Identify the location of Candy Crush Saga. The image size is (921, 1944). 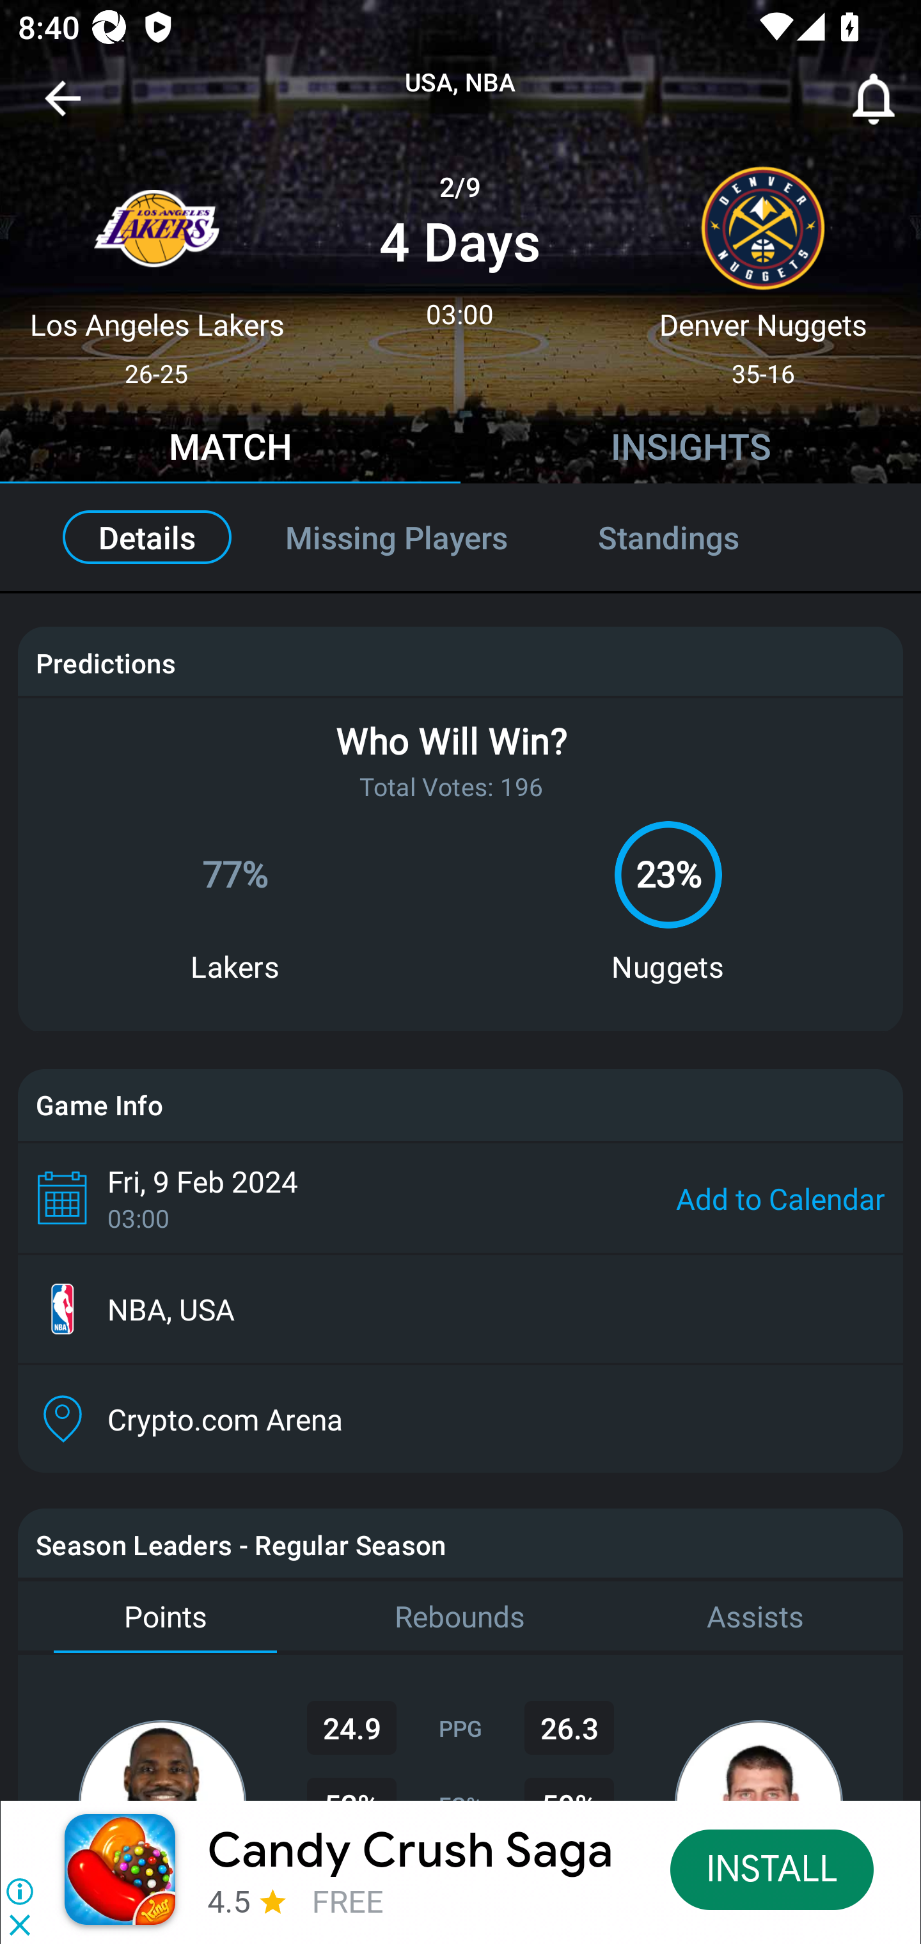
(410, 1851).